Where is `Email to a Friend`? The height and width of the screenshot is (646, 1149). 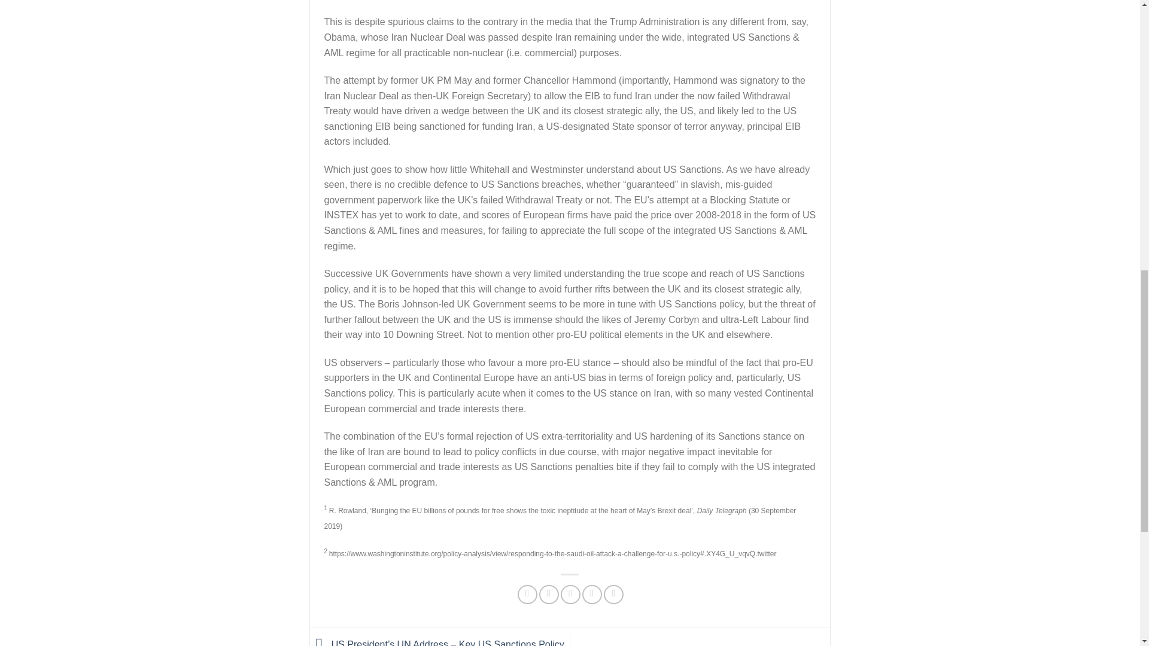
Email to a Friend is located at coordinates (570, 595).